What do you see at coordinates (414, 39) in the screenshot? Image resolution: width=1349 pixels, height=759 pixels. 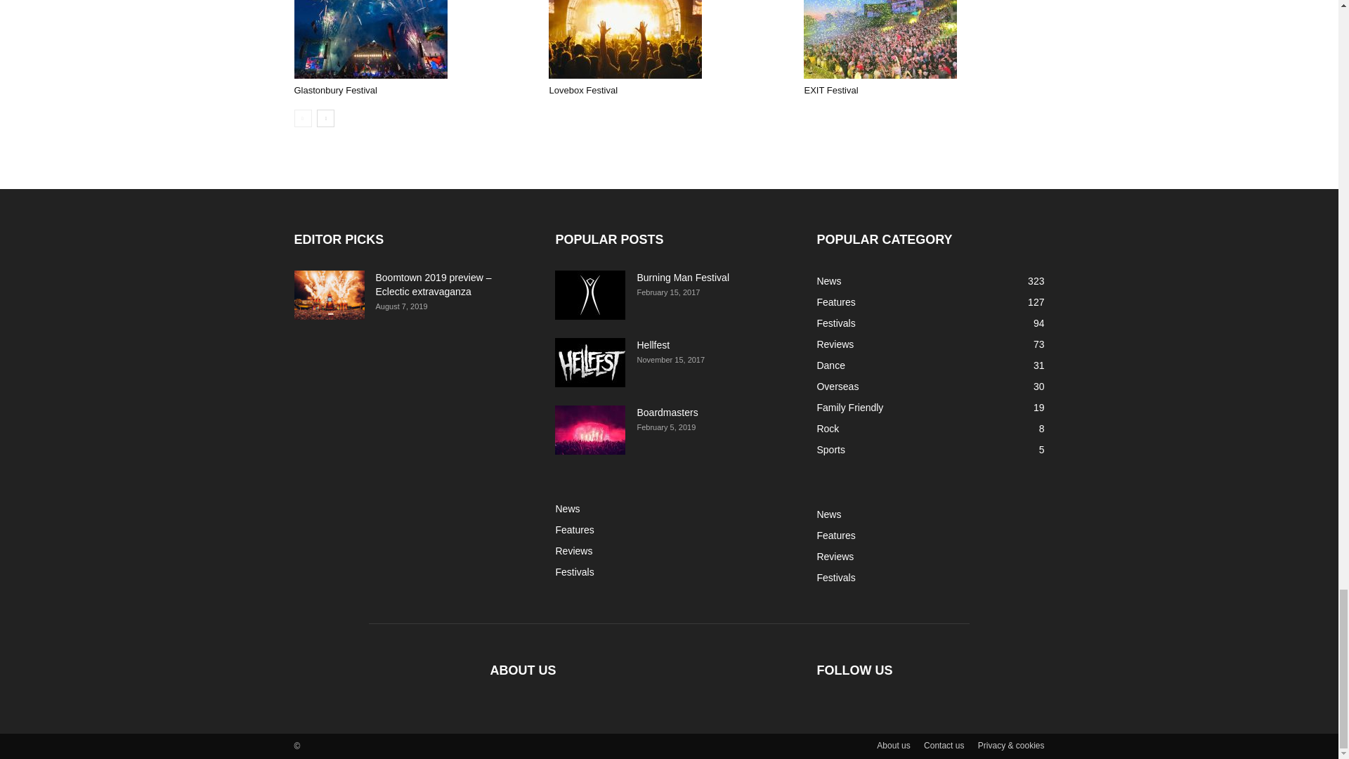 I see `Glastonbury Festival` at bounding box center [414, 39].